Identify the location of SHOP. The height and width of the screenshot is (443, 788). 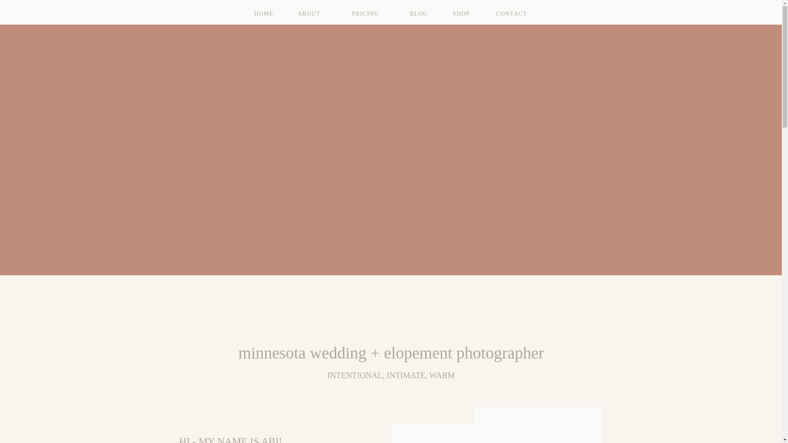
(461, 12).